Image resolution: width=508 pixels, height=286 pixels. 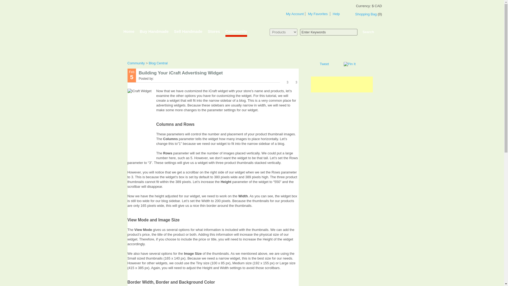 I want to click on Help, so click(x=336, y=14).